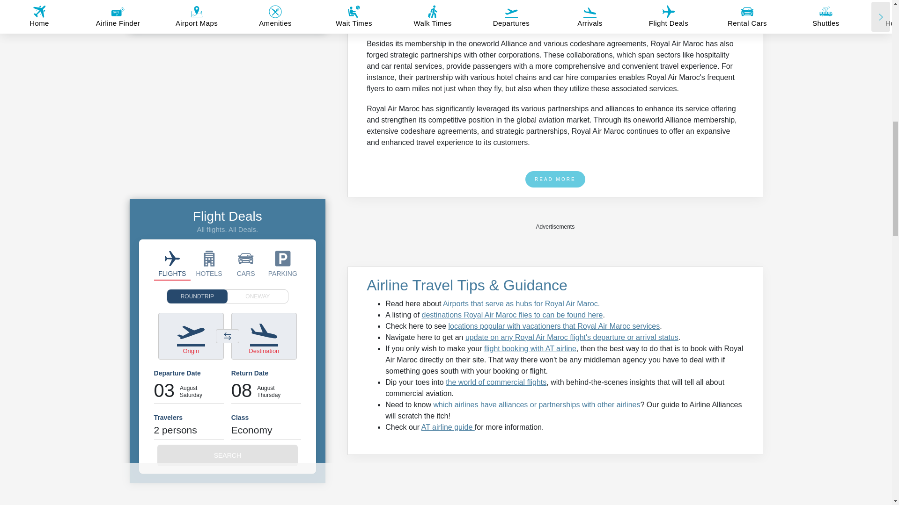 This screenshot has width=899, height=505. What do you see at coordinates (245, 264) in the screenshot?
I see `Airport Rental Cars` at bounding box center [245, 264].